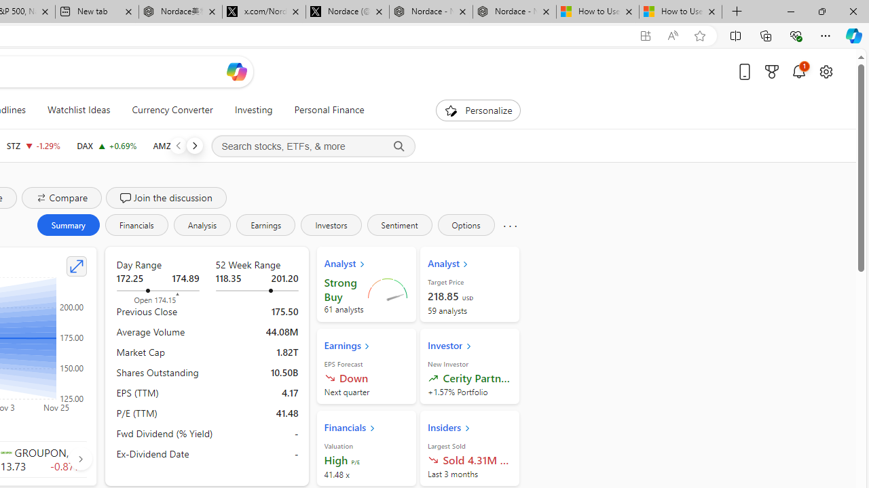  I want to click on Nordace (@NordaceOfficial) / X, so click(348, 12).